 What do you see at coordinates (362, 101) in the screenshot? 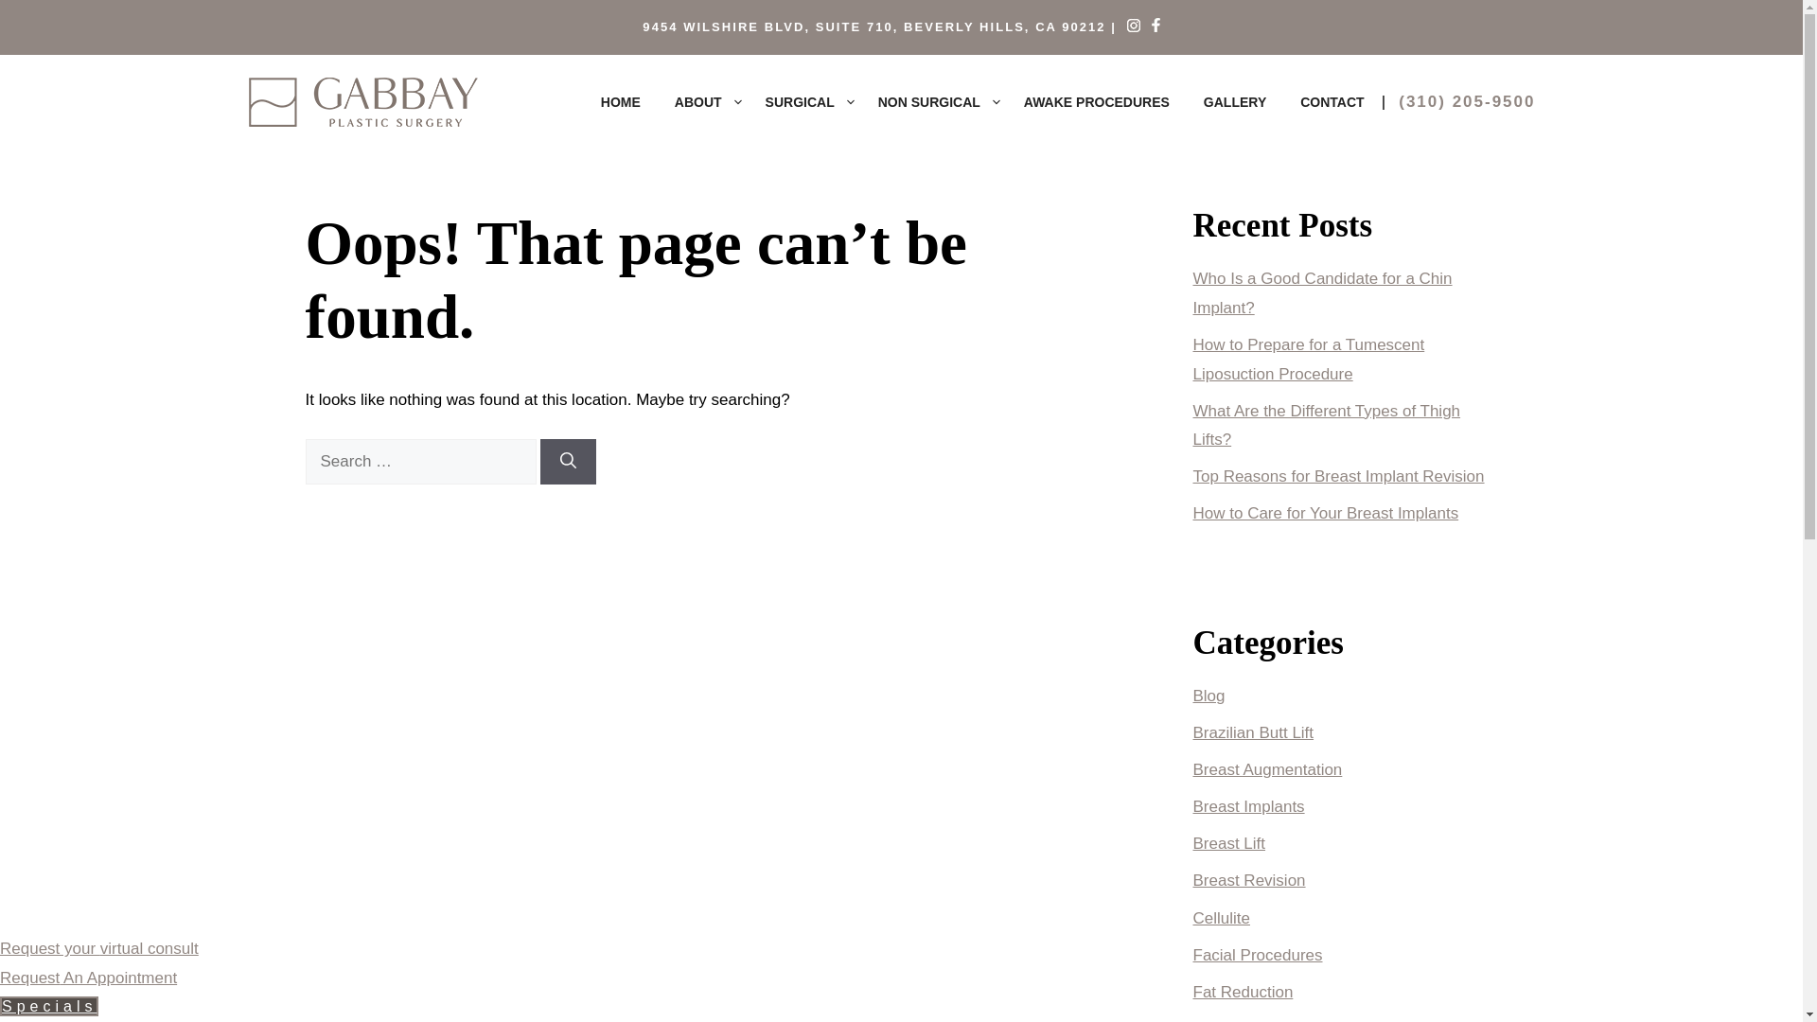
I see `Gabbay Plastic Surgery` at bounding box center [362, 101].